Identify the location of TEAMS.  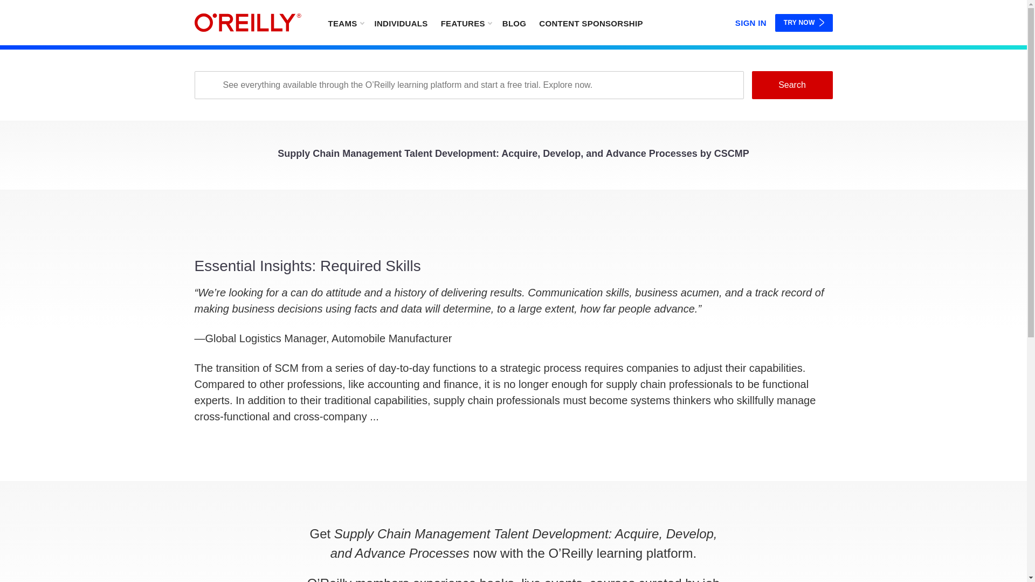
(345, 23).